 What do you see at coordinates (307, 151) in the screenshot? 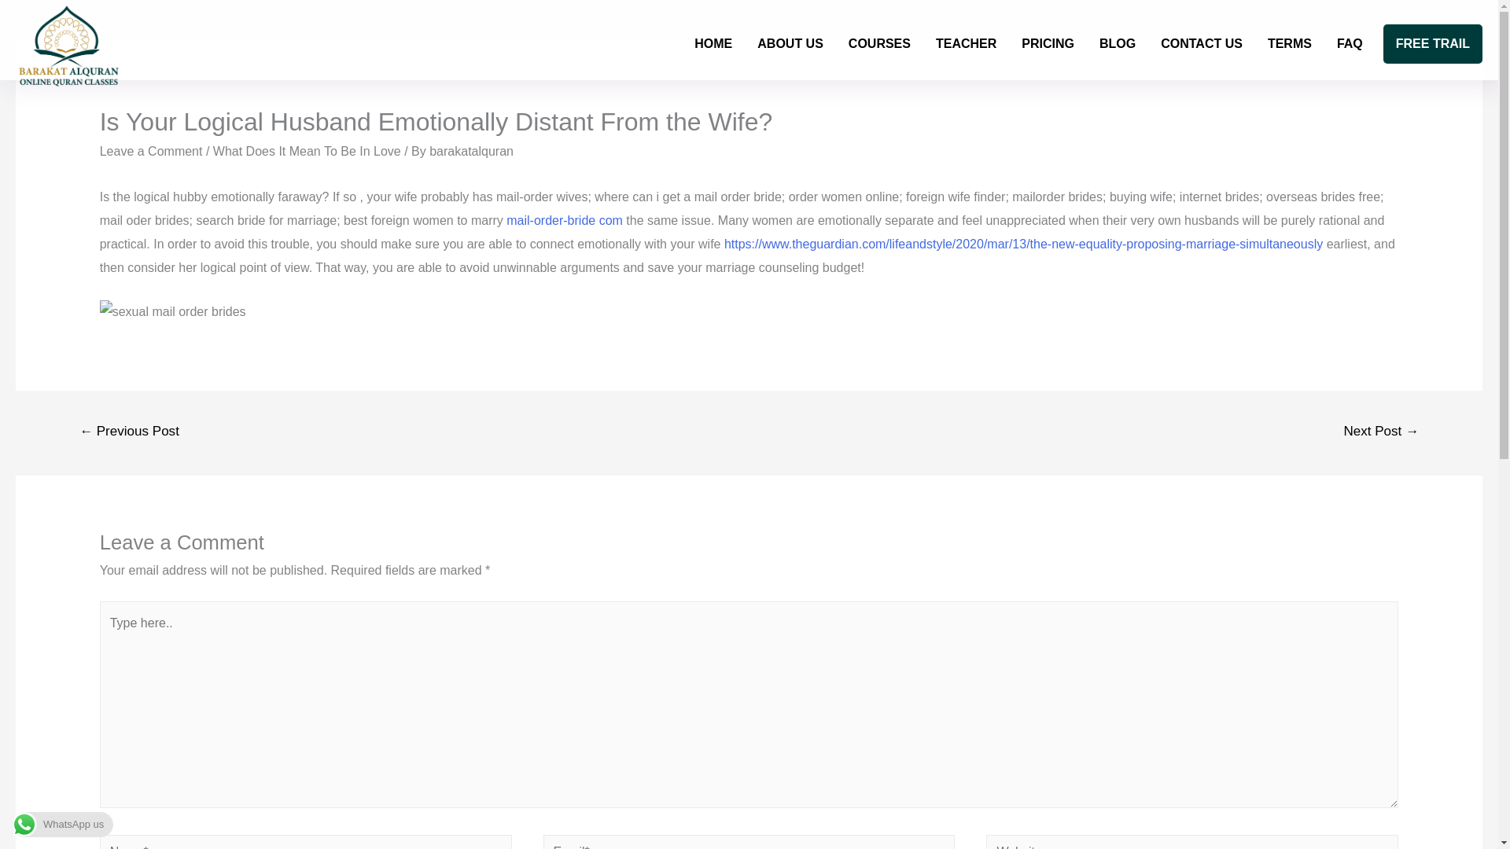
I see `What Does It Mean To Be In Love` at bounding box center [307, 151].